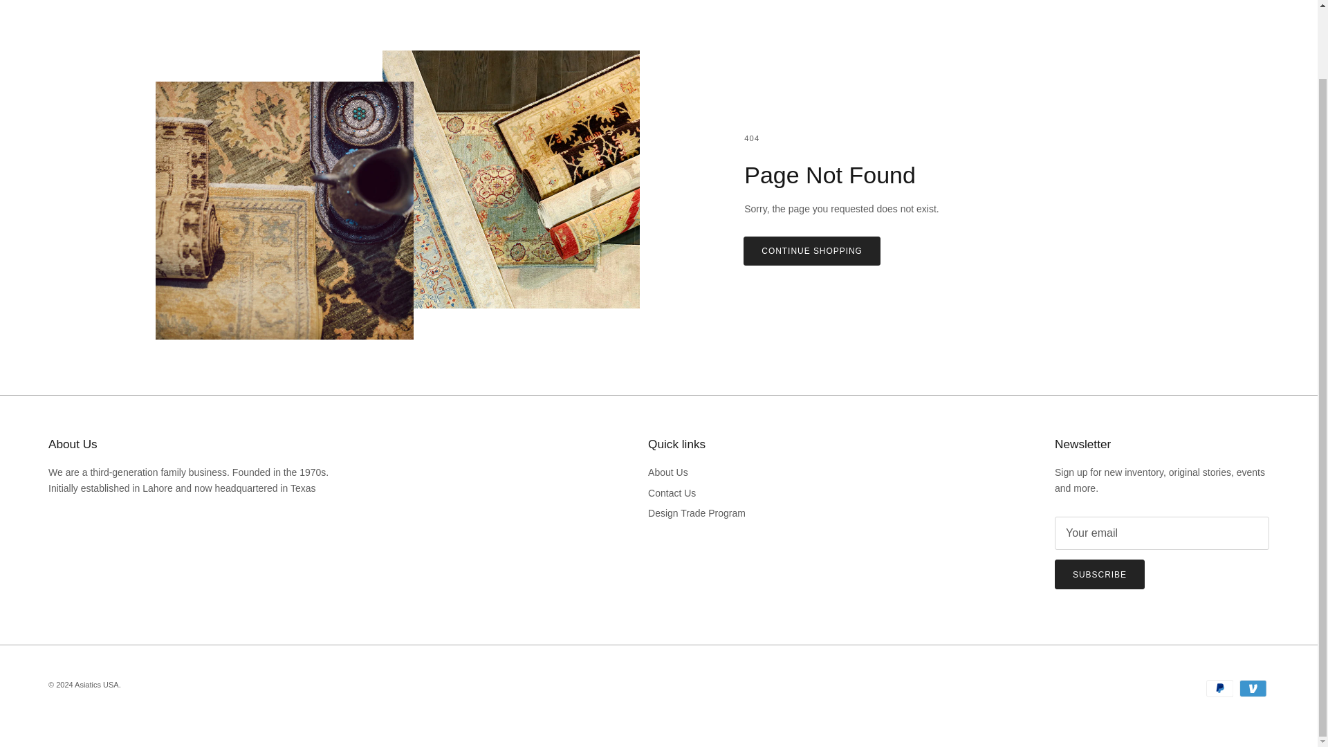 This screenshot has width=1328, height=747. Describe the element at coordinates (672, 493) in the screenshot. I see `Contact Us` at that location.